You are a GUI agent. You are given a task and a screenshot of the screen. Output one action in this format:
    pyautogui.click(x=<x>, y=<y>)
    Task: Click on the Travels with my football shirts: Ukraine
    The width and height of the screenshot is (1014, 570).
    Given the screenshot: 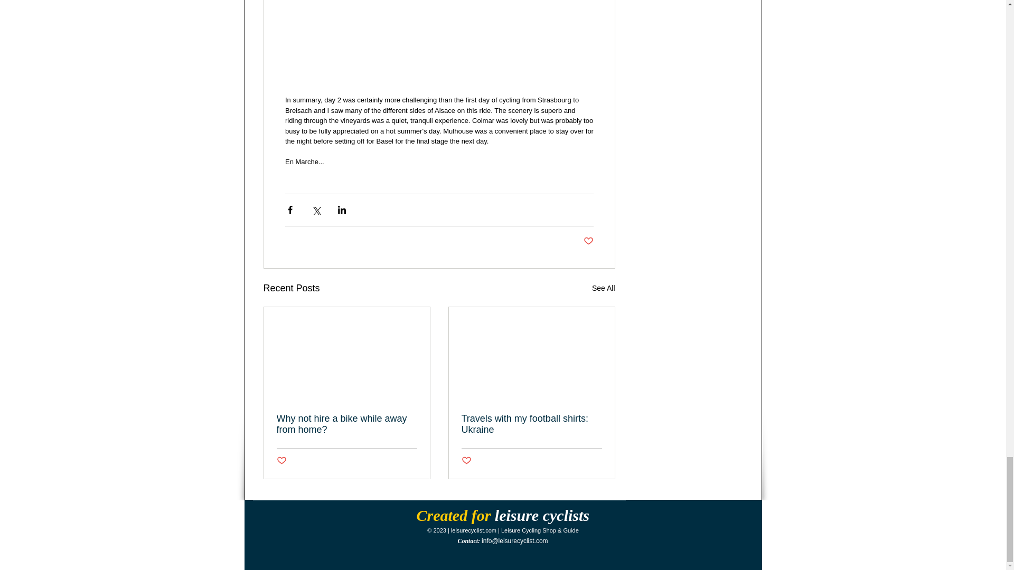 What is the action you would take?
    pyautogui.click(x=531, y=423)
    